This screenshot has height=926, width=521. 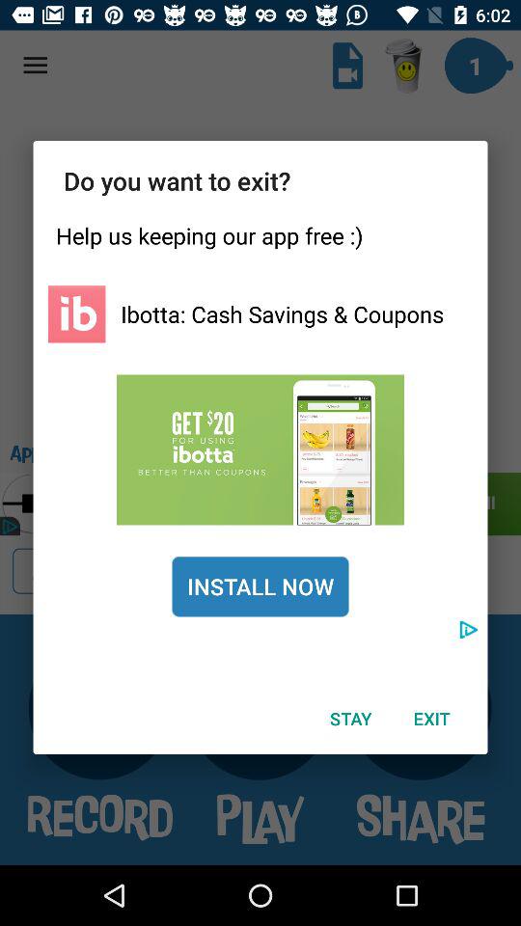 What do you see at coordinates (350, 718) in the screenshot?
I see `jump until the stay icon` at bounding box center [350, 718].